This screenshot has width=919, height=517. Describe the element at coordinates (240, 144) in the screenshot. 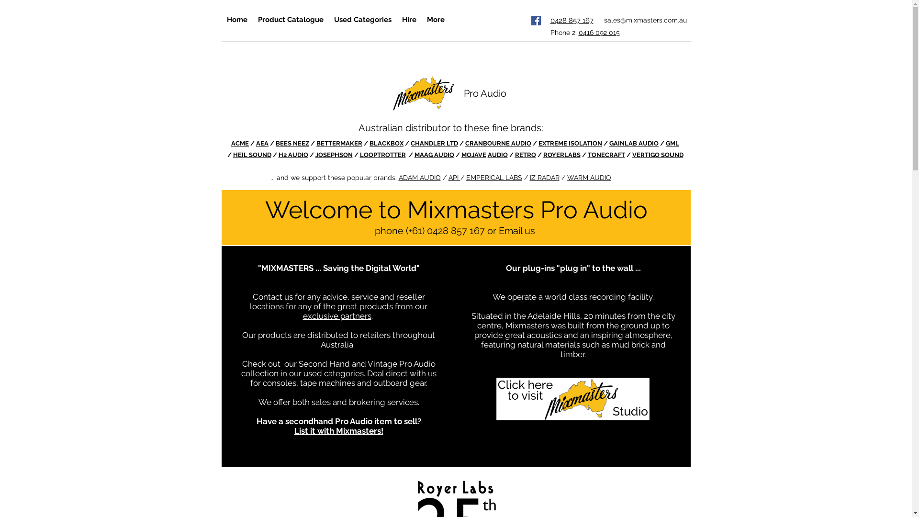

I see `ACME` at that location.